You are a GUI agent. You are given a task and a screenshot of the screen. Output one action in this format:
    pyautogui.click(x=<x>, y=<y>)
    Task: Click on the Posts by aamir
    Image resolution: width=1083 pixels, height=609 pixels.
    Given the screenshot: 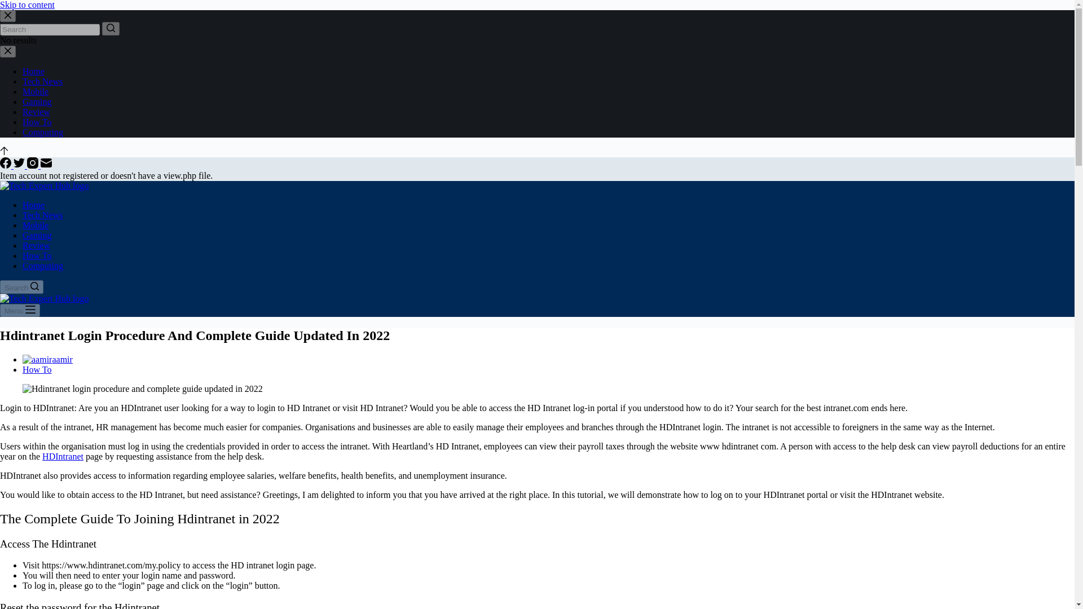 What is the action you would take?
    pyautogui.click(x=62, y=359)
    